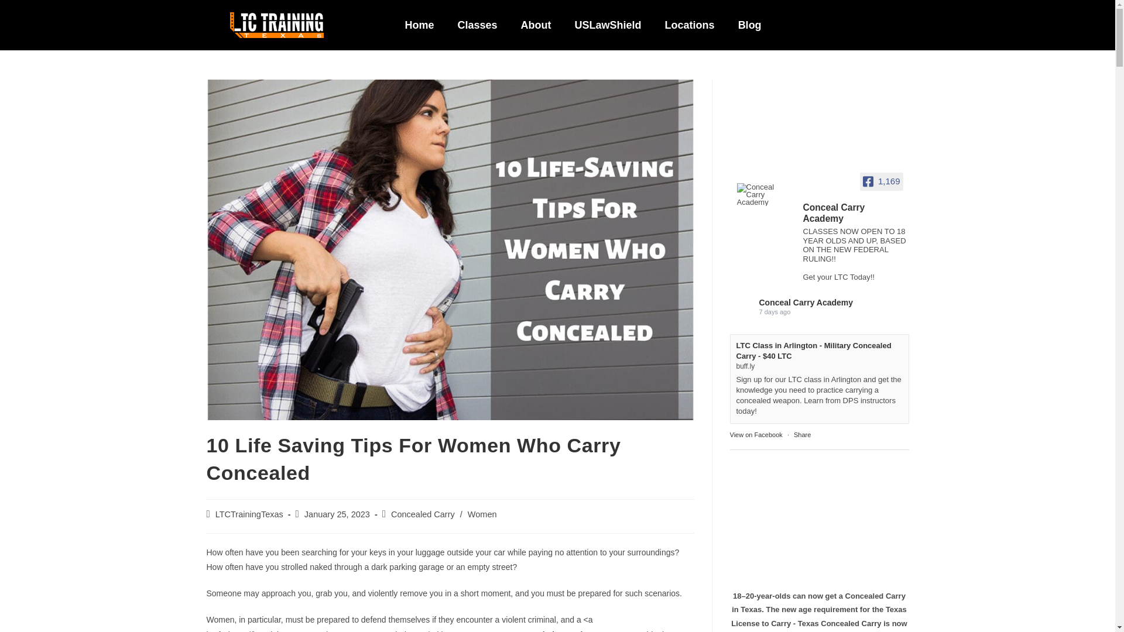 The width and height of the screenshot is (1124, 632). Describe the element at coordinates (423, 514) in the screenshot. I see `Concealed Carry` at that location.